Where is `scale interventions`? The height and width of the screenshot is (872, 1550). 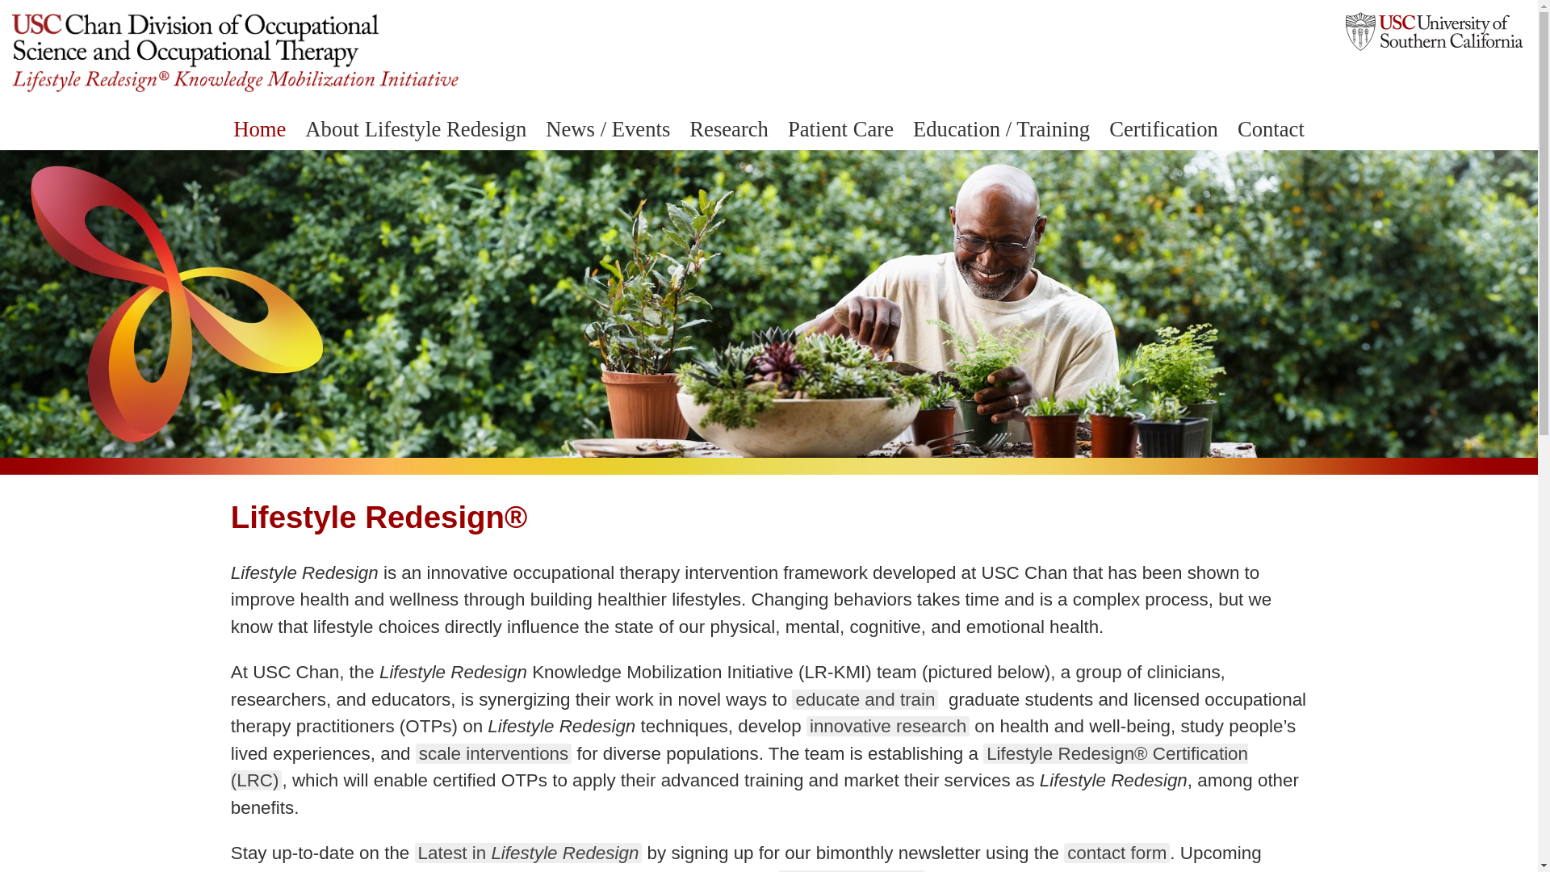 scale interventions is located at coordinates (493, 754).